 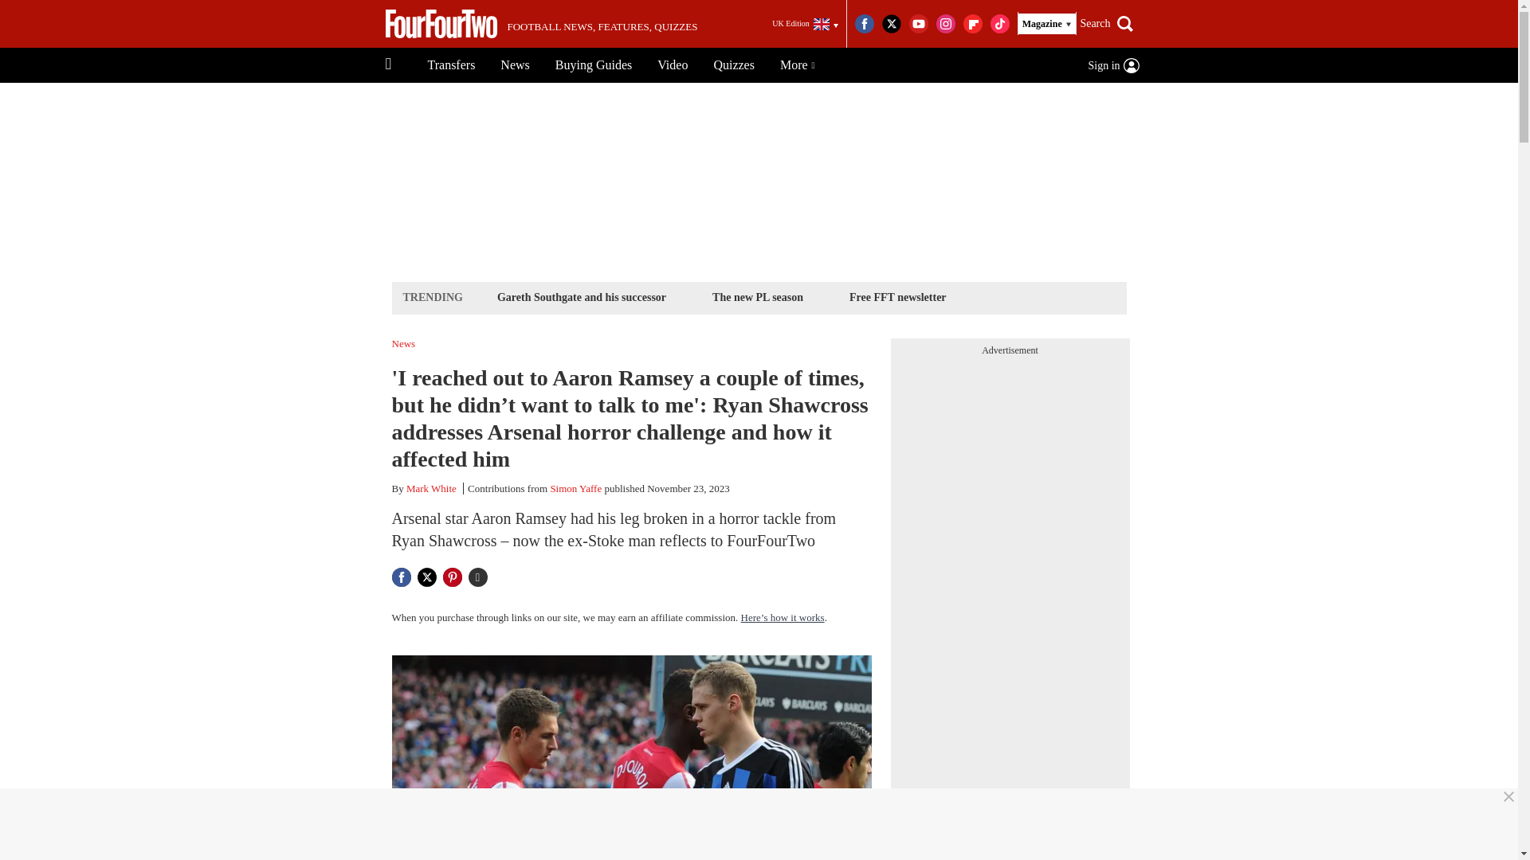 What do you see at coordinates (541, 24) in the screenshot?
I see `FOOTBALL NEWS, FEATURES, QUIZZES` at bounding box center [541, 24].